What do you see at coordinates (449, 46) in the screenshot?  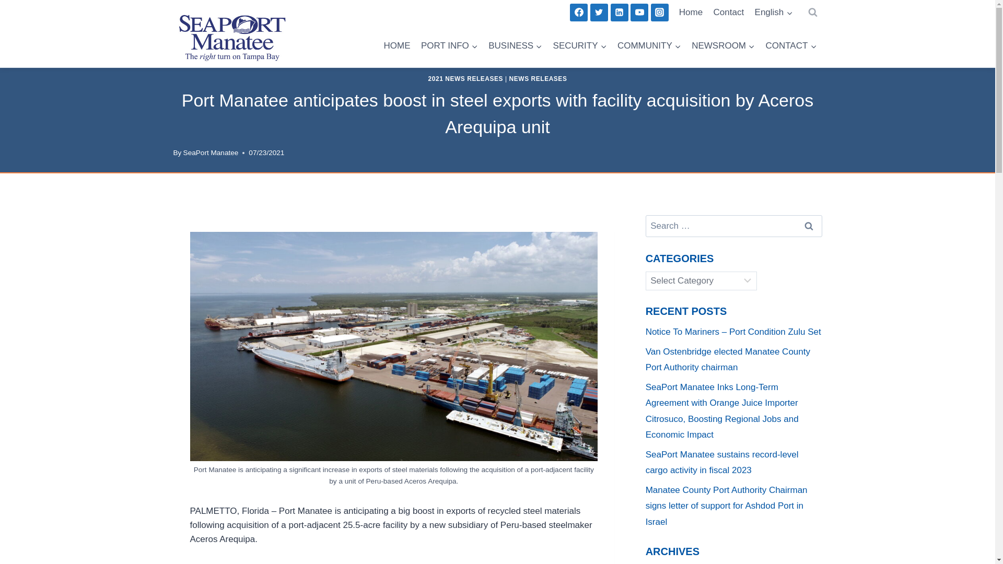 I see `PORT INFO` at bounding box center [449, 46].